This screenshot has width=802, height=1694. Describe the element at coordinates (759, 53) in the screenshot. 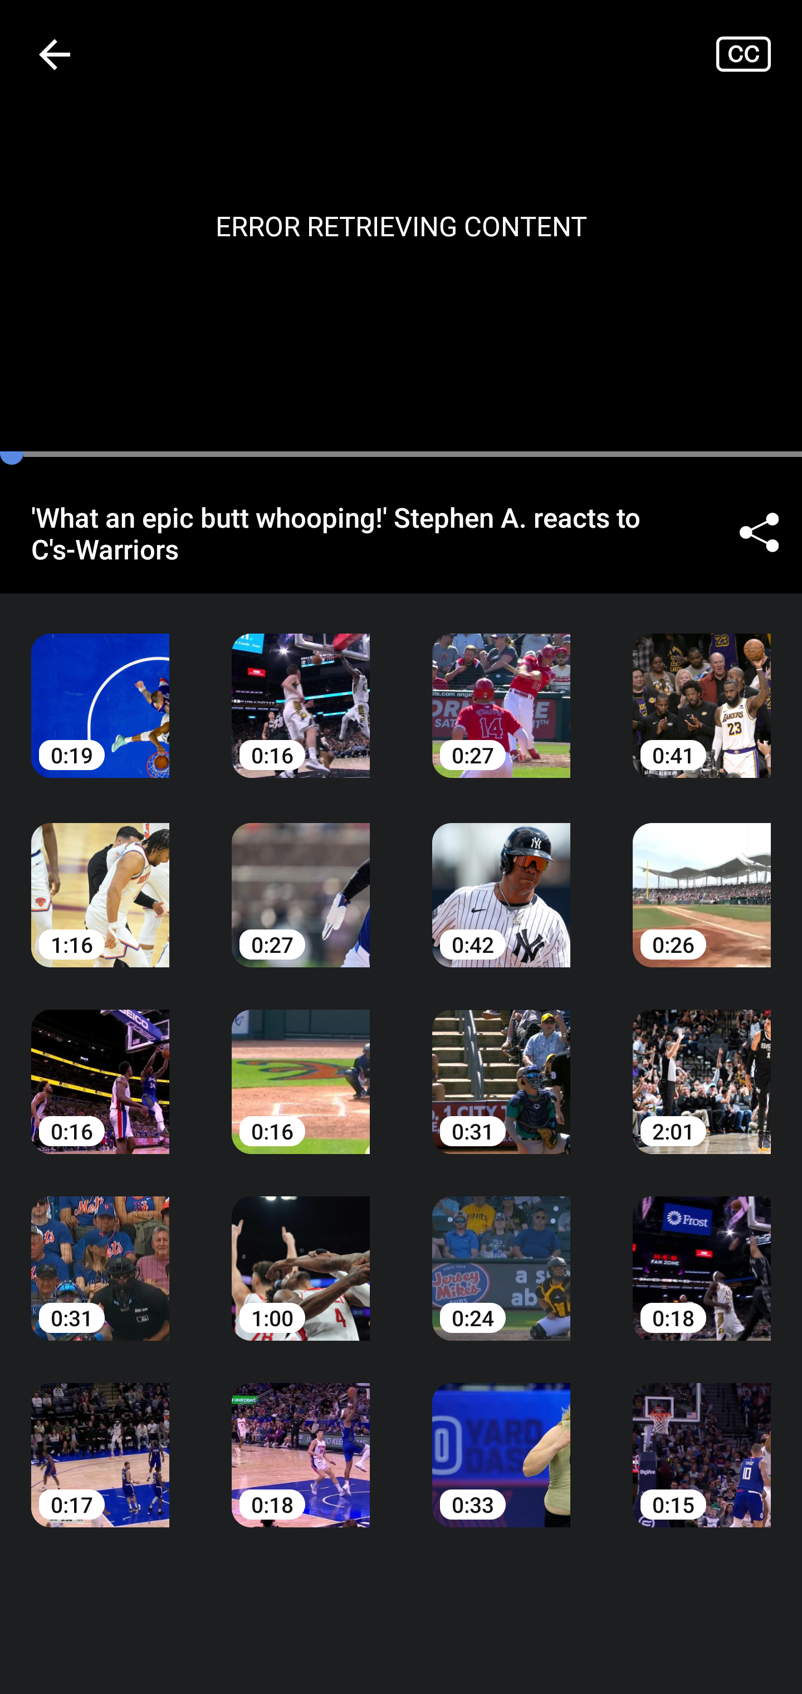

I see `Closed captions ` at that location.